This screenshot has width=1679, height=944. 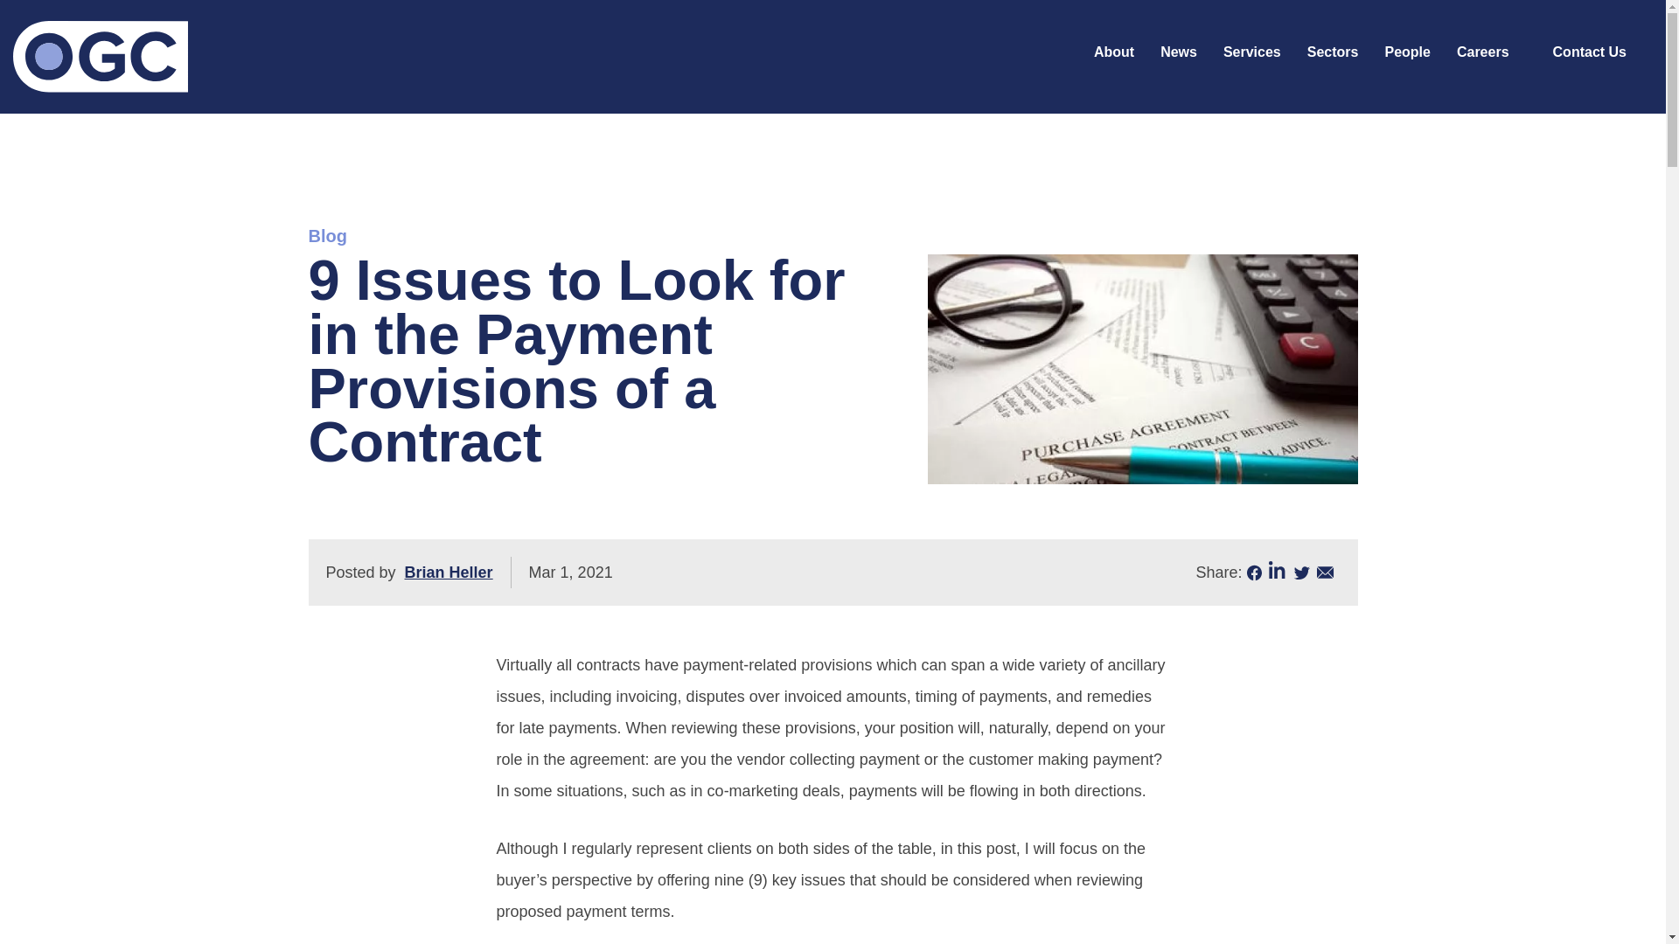 I want to click on homepage, so click(x=101, y=56).